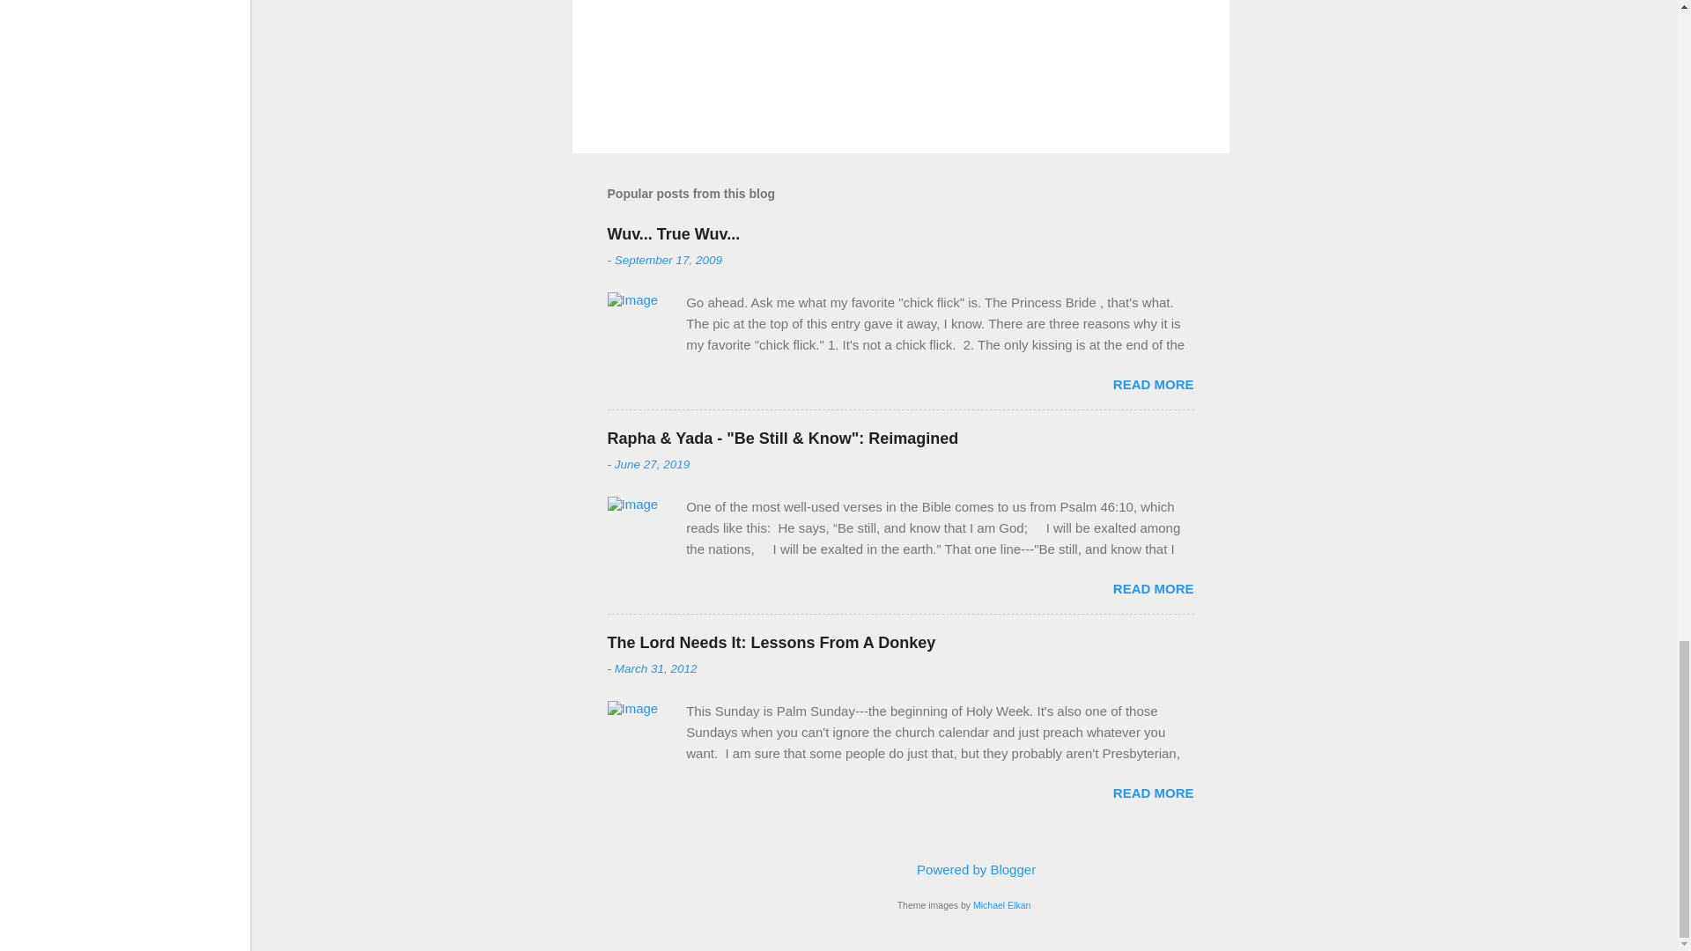 The width and height of the screenshot is (1691, 951). What do you see at coordinates (1153, 588) in the screenshot?
I see `READ MORE` at bounding box center [1153, 588].